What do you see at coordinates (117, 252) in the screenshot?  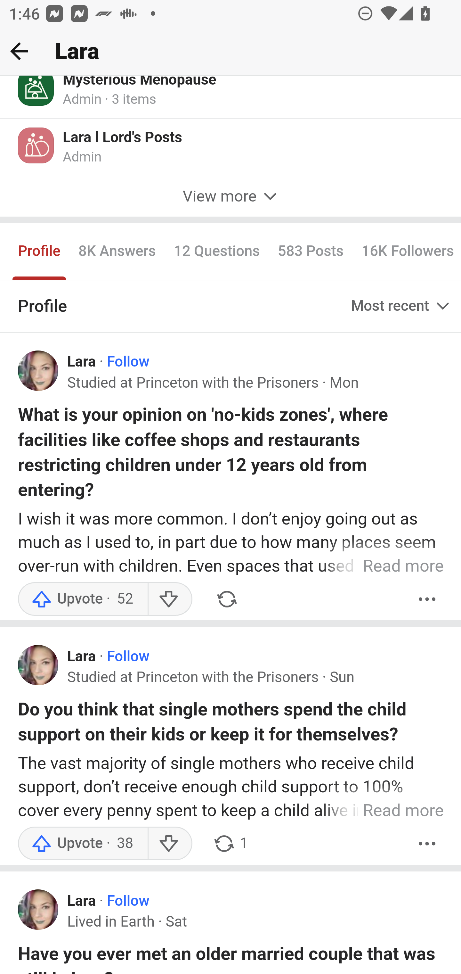 I see `8K Answers` at bounding box center [117, 252].